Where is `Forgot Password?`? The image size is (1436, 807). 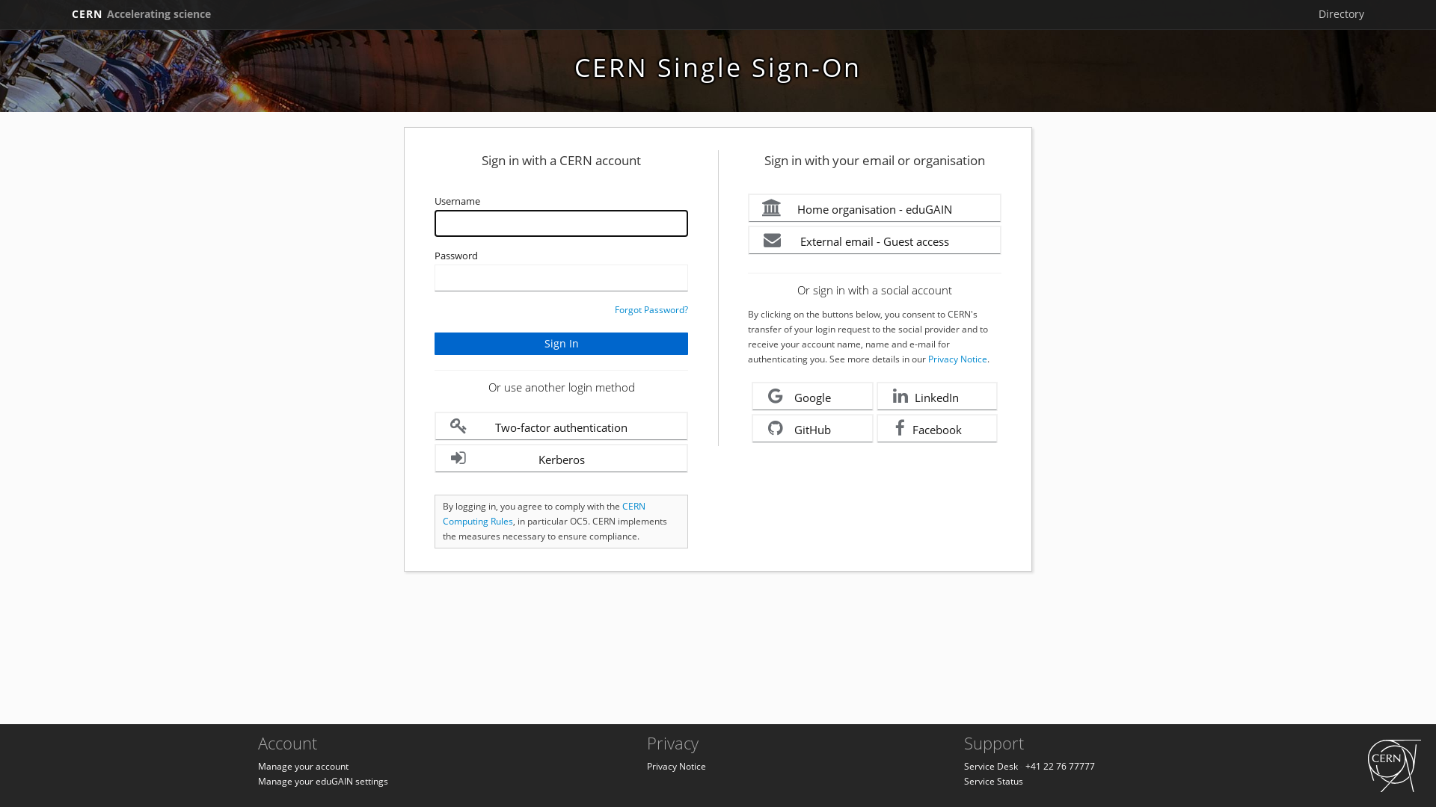 Forgot Password? is located at coordinates (651, 309).